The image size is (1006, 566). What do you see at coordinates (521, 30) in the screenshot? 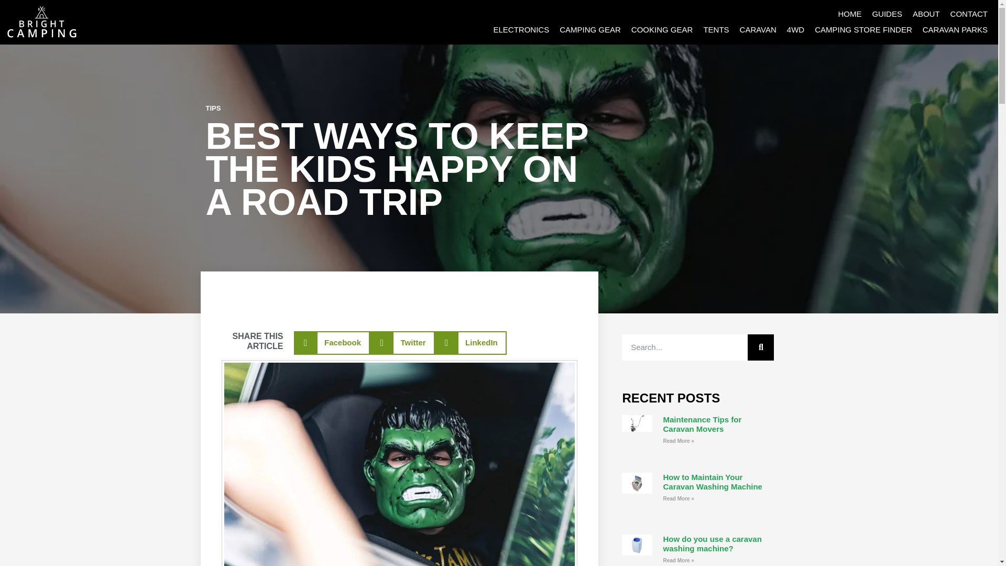
I see `ELECTRONICS` at bounding box center [521, 30].